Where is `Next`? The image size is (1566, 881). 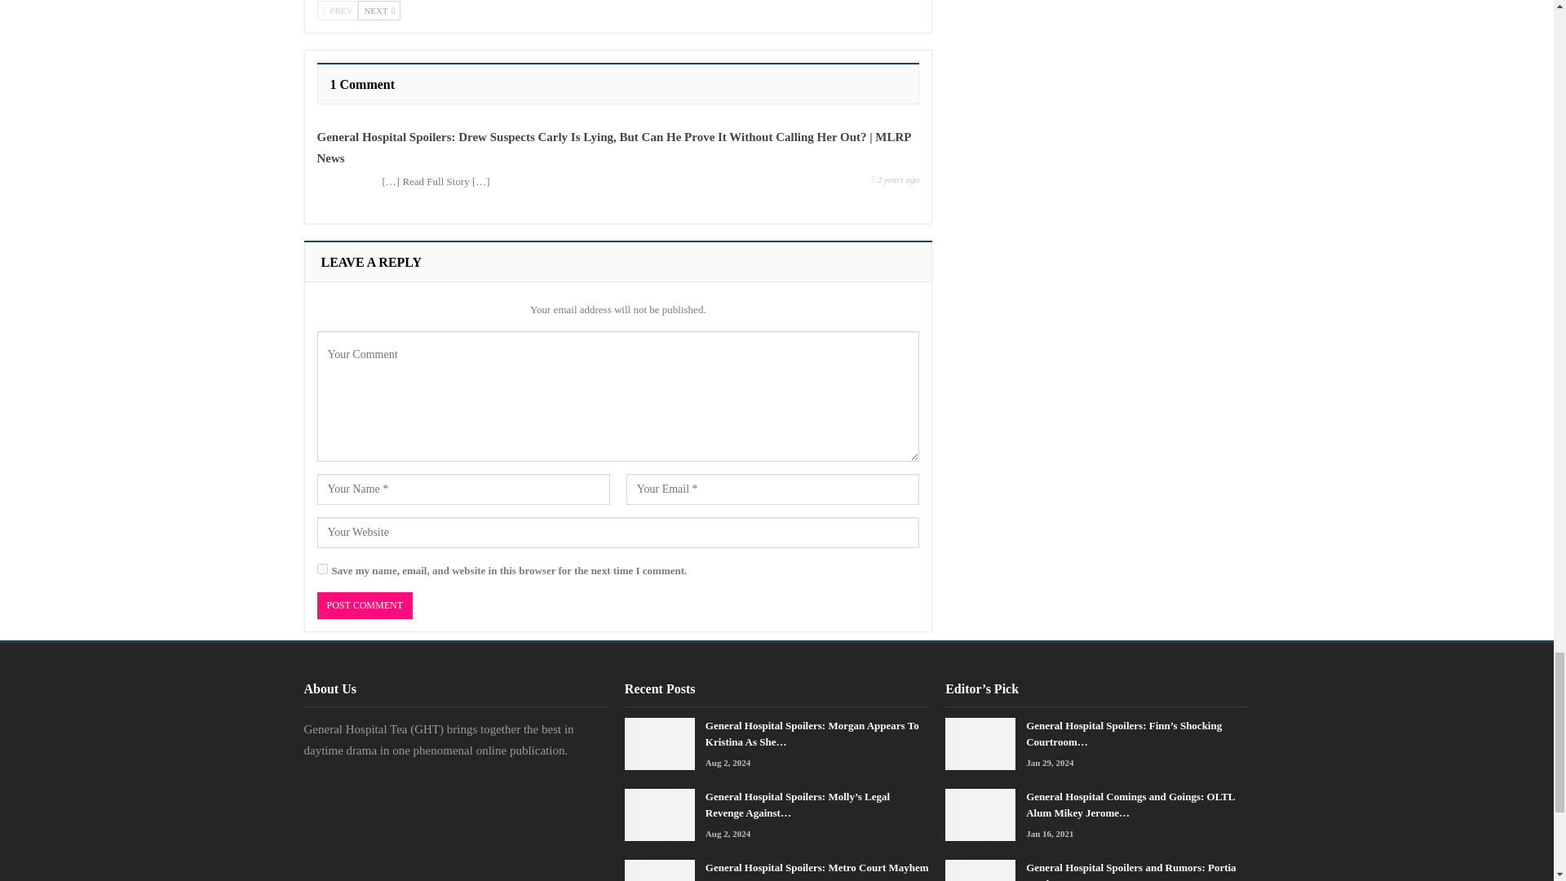 Next is located at coordinates (379, 10).